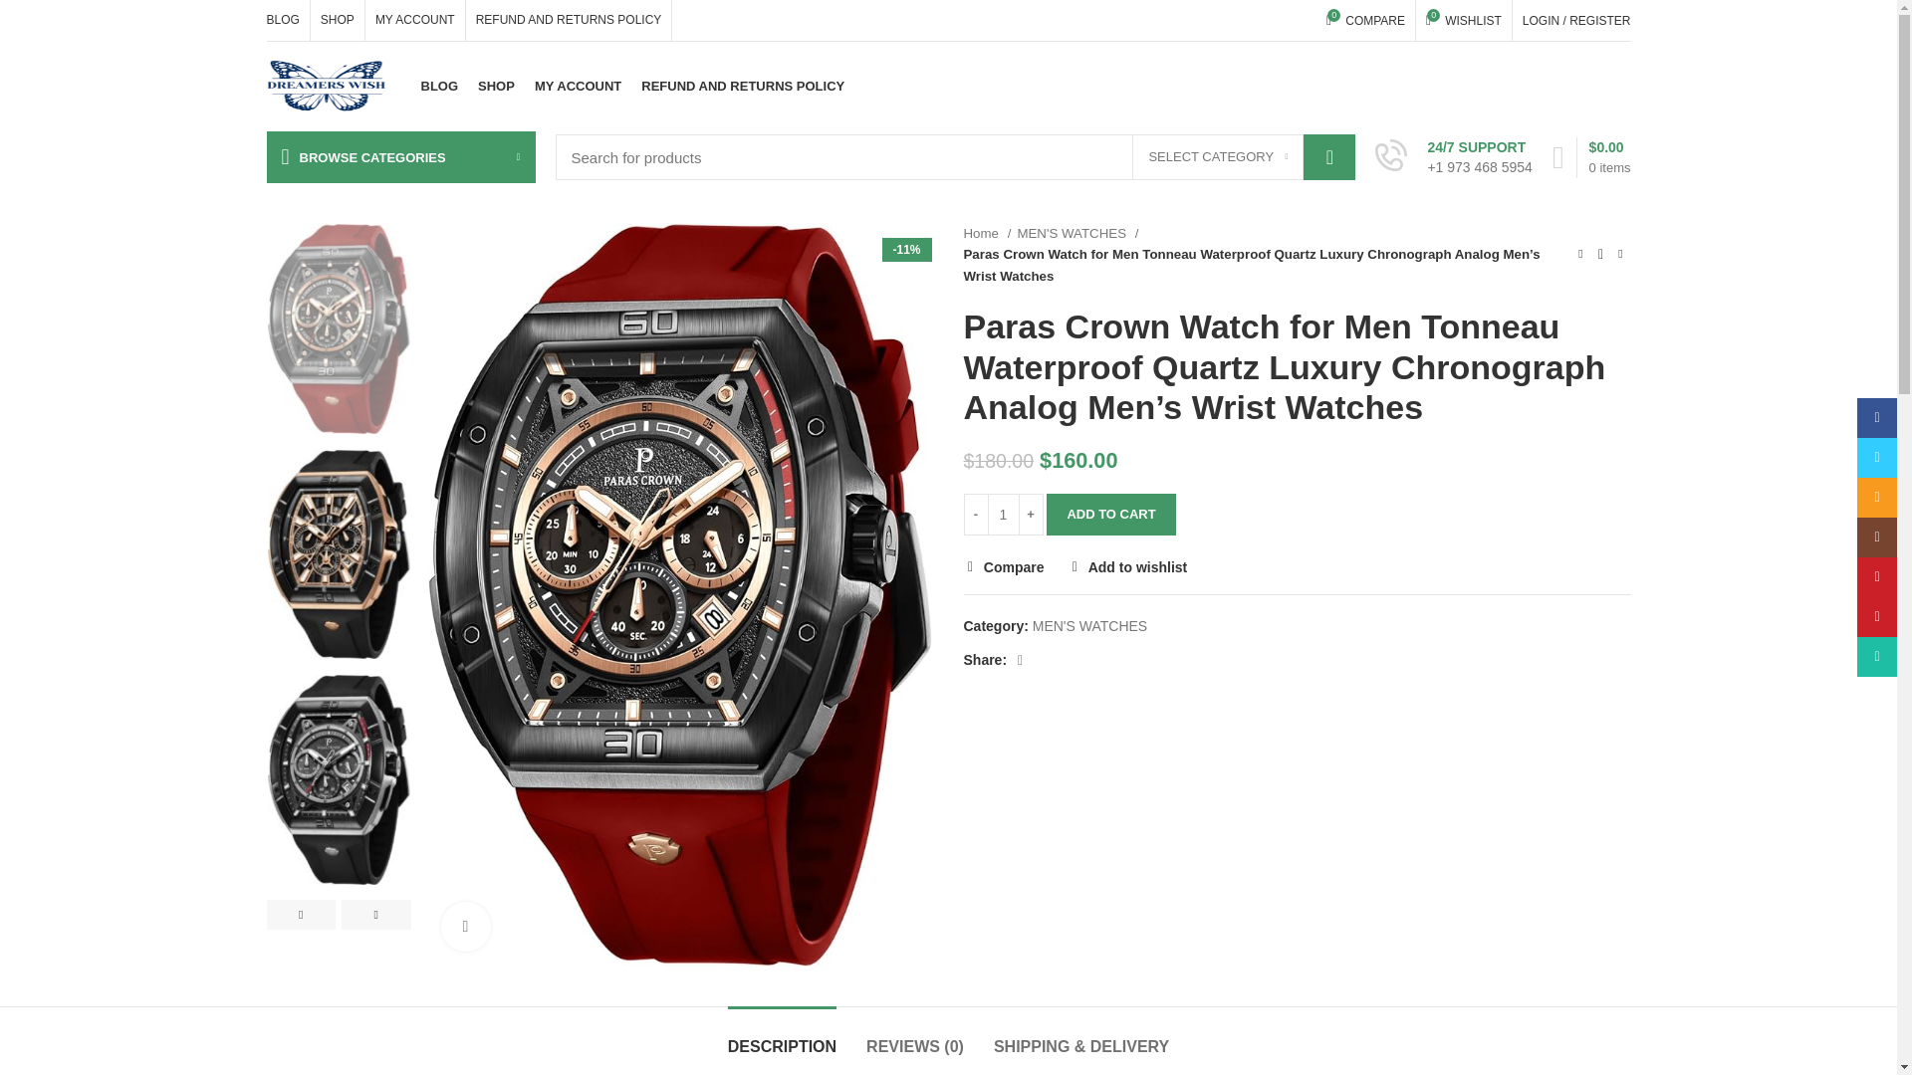 The image size is (1912, 1075). Describe the element at coordinates (337, 20) in the screenshot. I see `REFUND AND RETURNS POLICY` at that location.